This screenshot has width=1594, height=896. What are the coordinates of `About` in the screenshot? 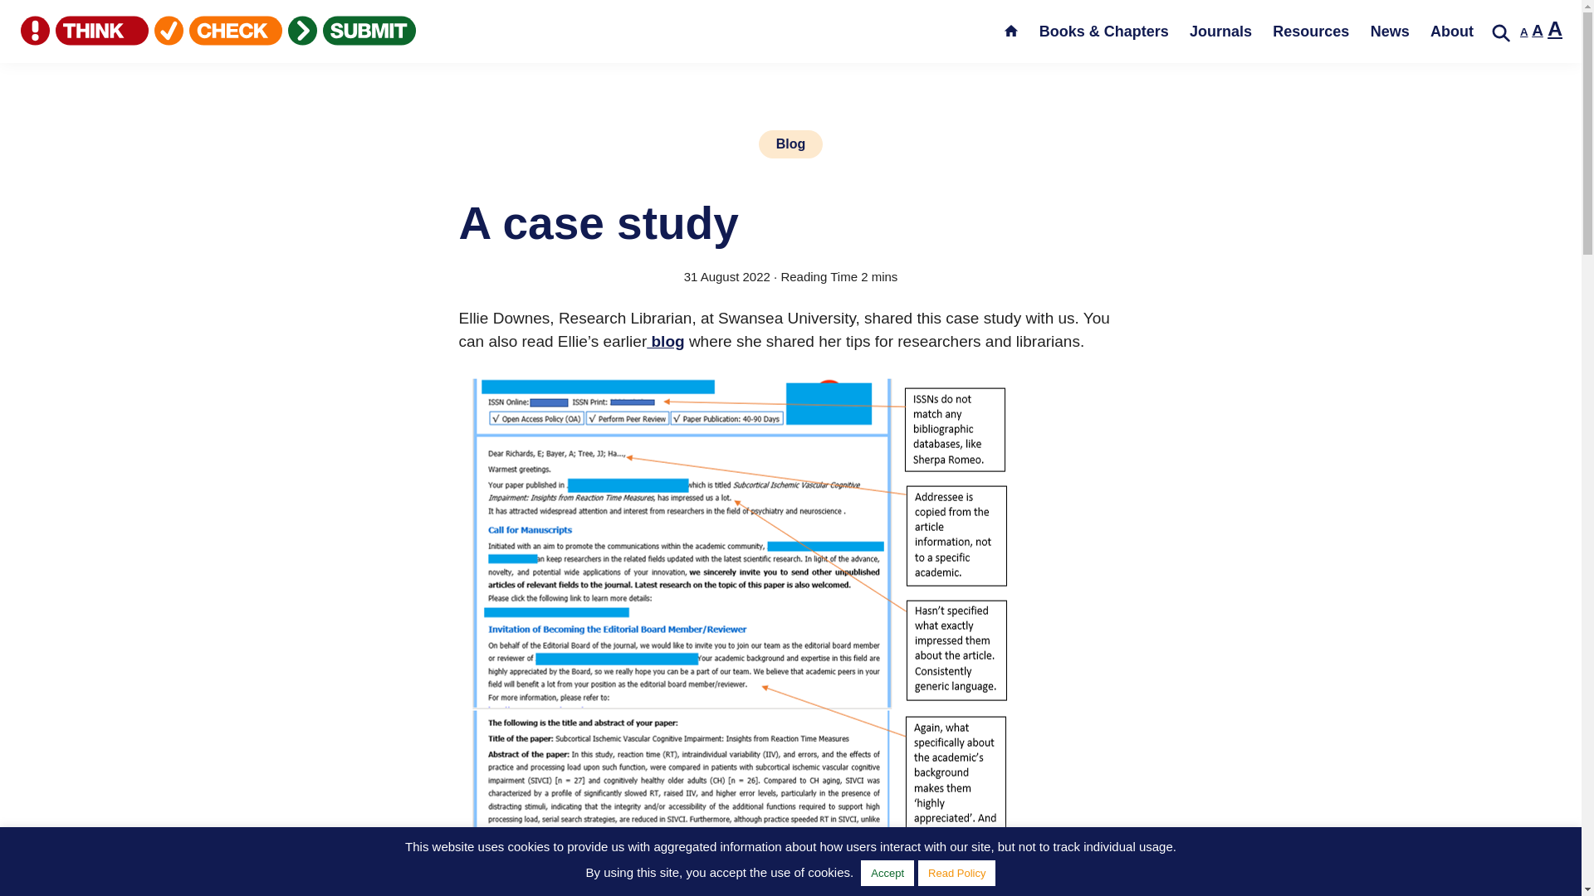 It's located at (1451, 32).